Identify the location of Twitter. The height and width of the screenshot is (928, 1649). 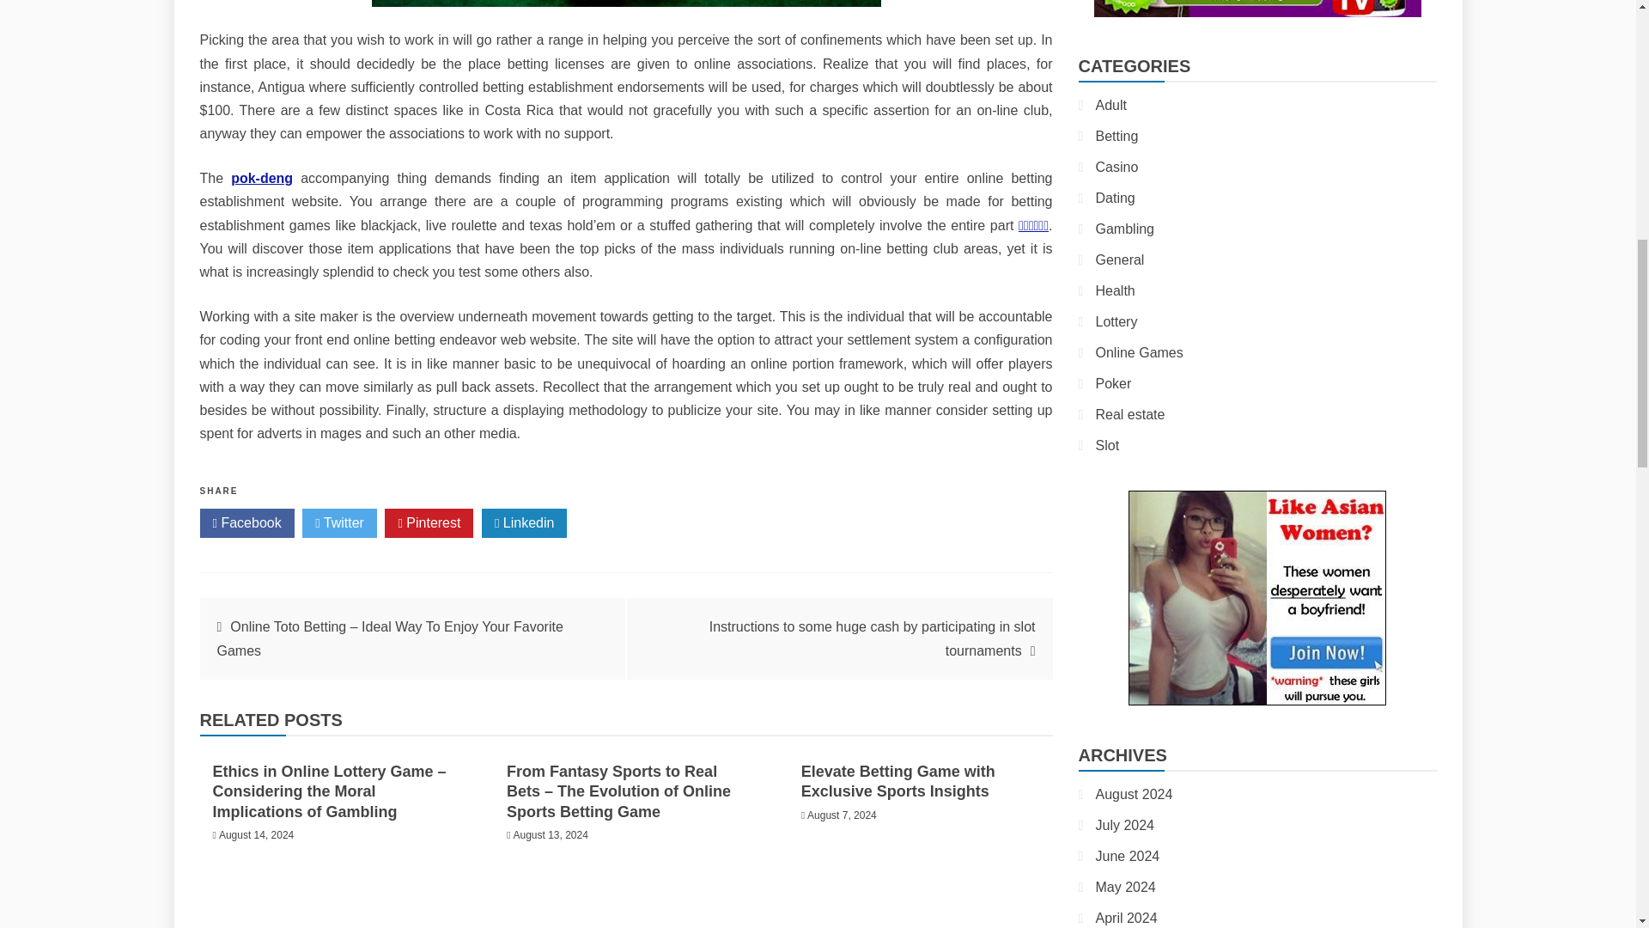
(339, 522).